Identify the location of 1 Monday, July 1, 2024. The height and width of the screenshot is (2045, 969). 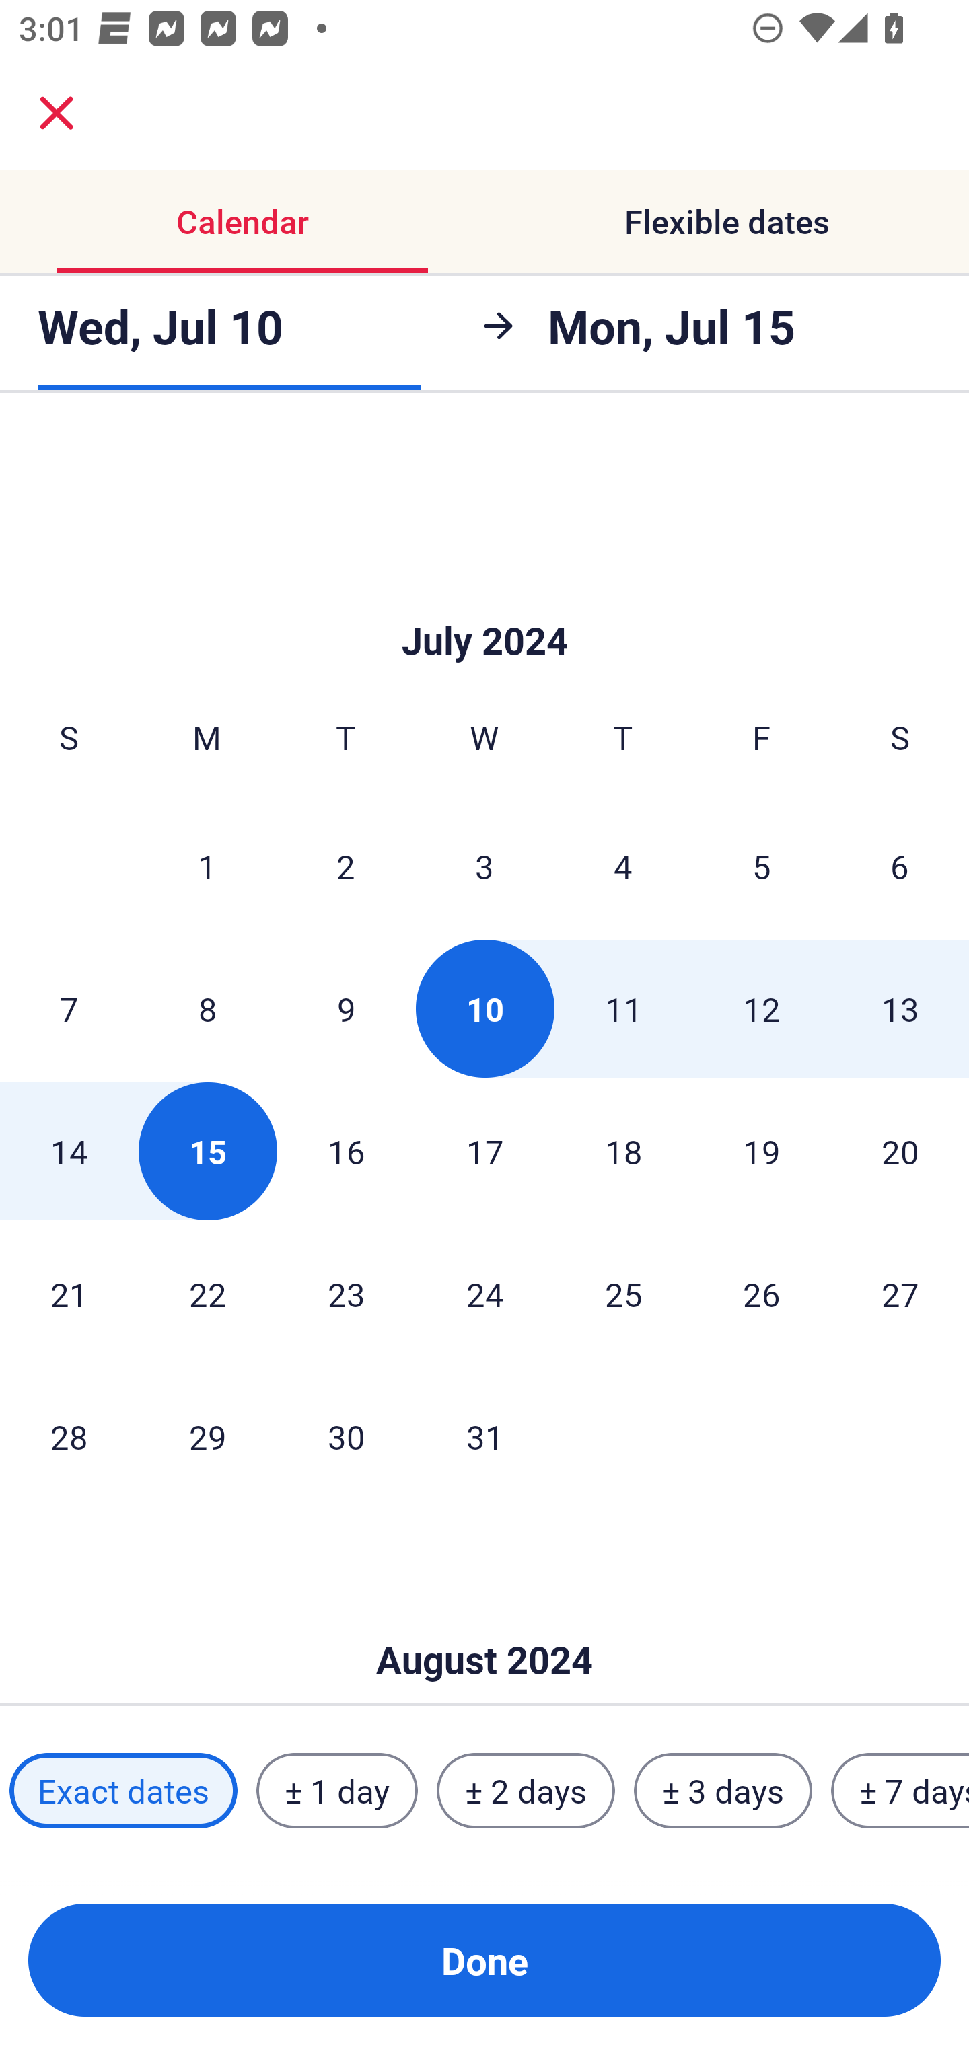
(207, 866).